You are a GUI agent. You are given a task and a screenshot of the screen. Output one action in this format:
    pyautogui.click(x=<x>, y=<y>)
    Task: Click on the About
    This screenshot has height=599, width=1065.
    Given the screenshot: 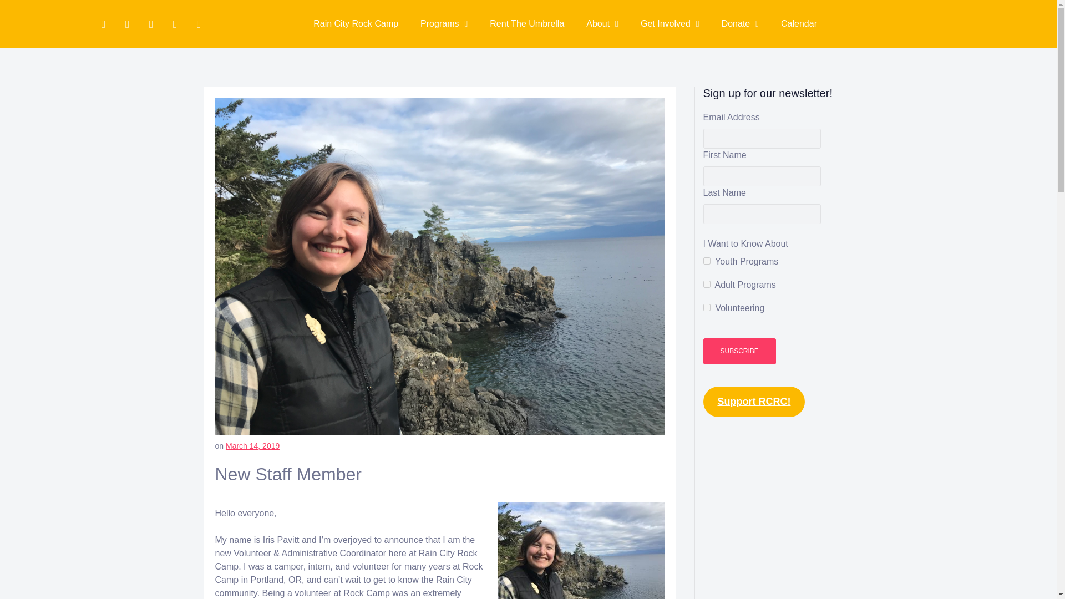 What is the action you would take?
    pyautogui.click(x=602, y=23)
    